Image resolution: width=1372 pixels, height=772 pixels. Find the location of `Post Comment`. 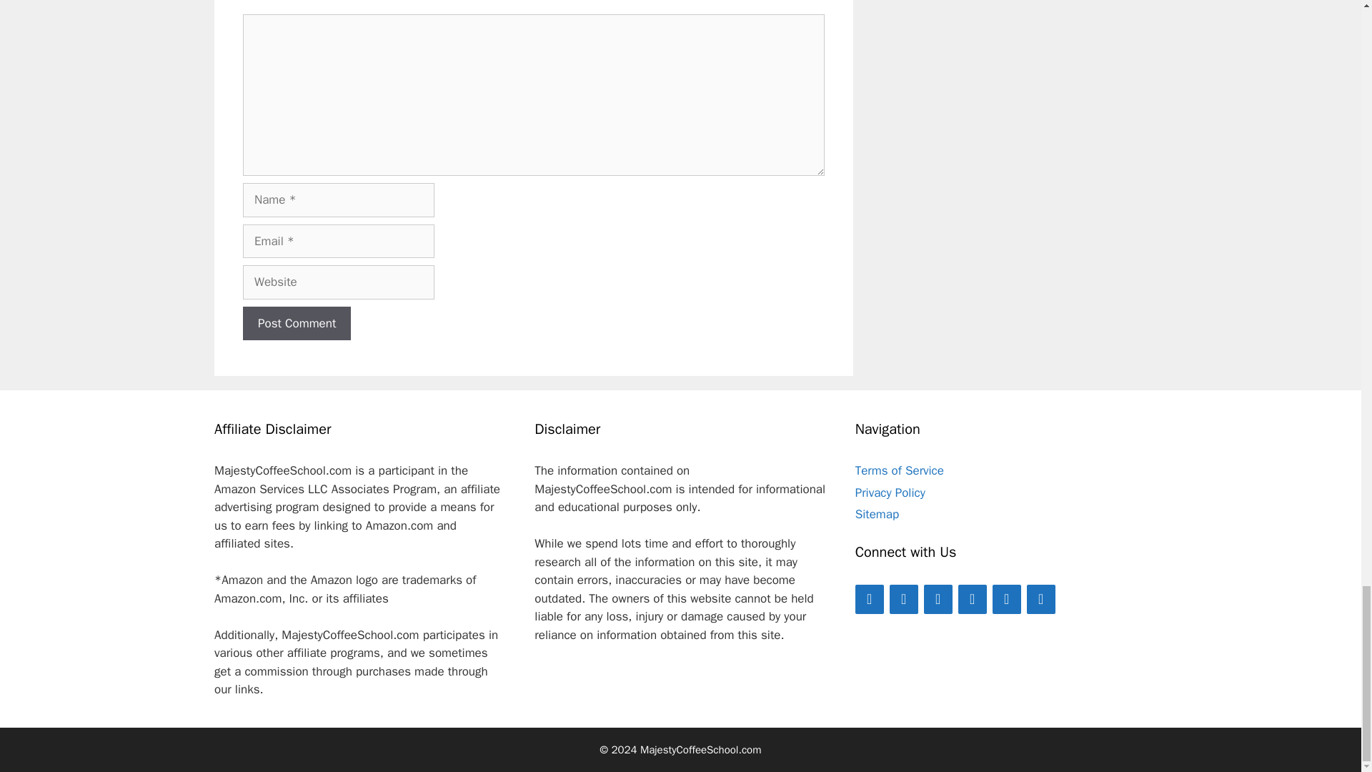

Post Comment is located at coordinates (297, 323).